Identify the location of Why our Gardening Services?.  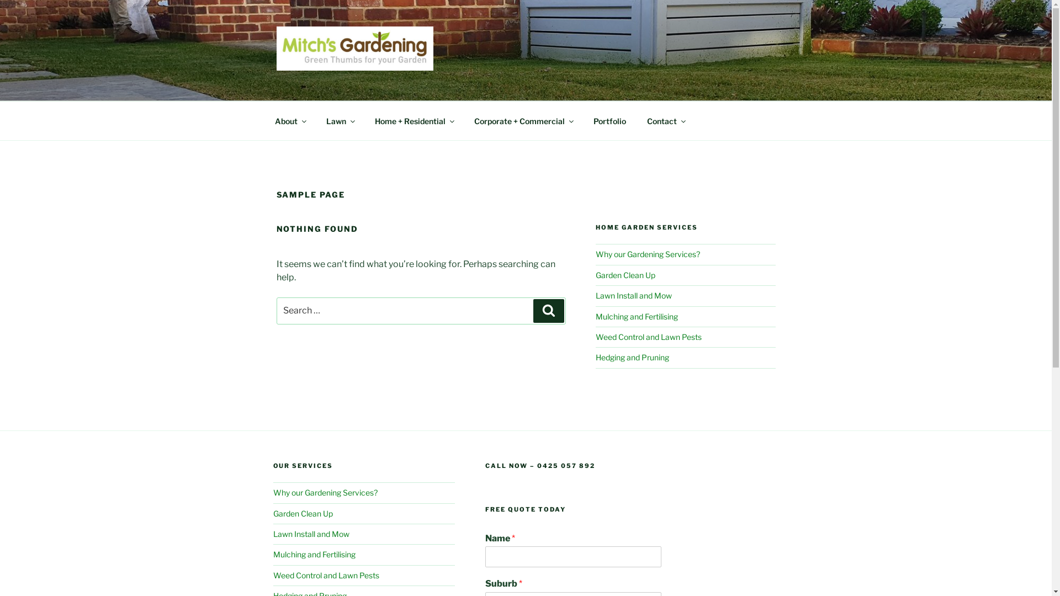
(325, 492).